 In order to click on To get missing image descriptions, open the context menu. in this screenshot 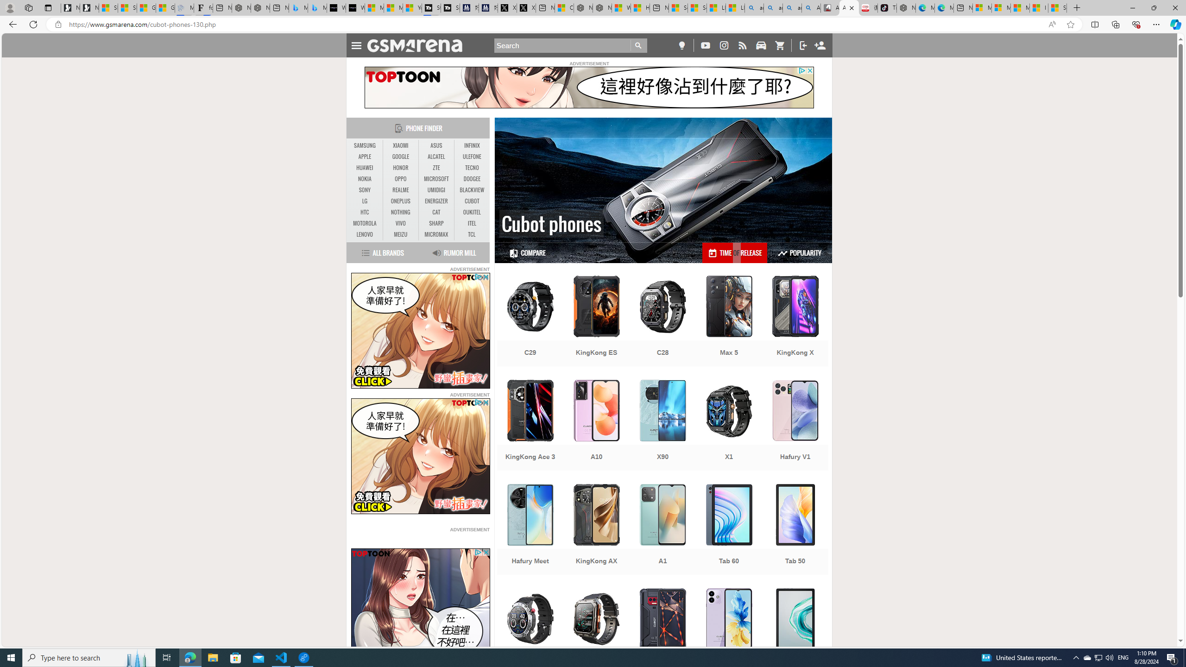, I will do `click(420, 606)`.